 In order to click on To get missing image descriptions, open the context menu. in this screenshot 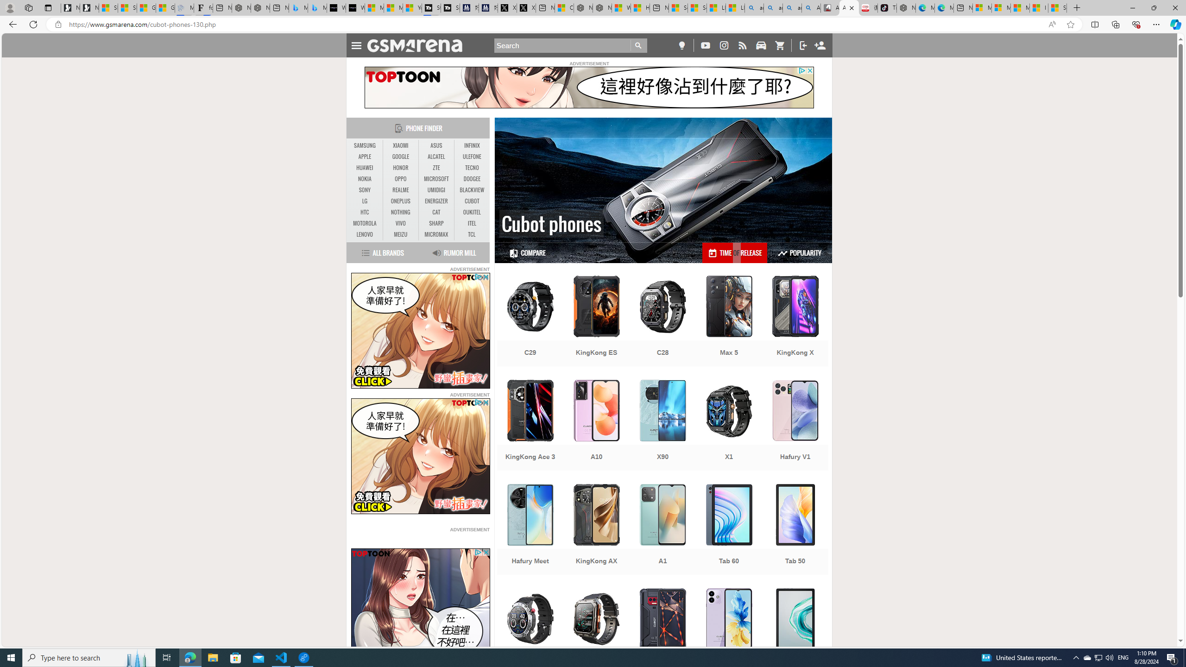, I will do `click(420, 606)`.